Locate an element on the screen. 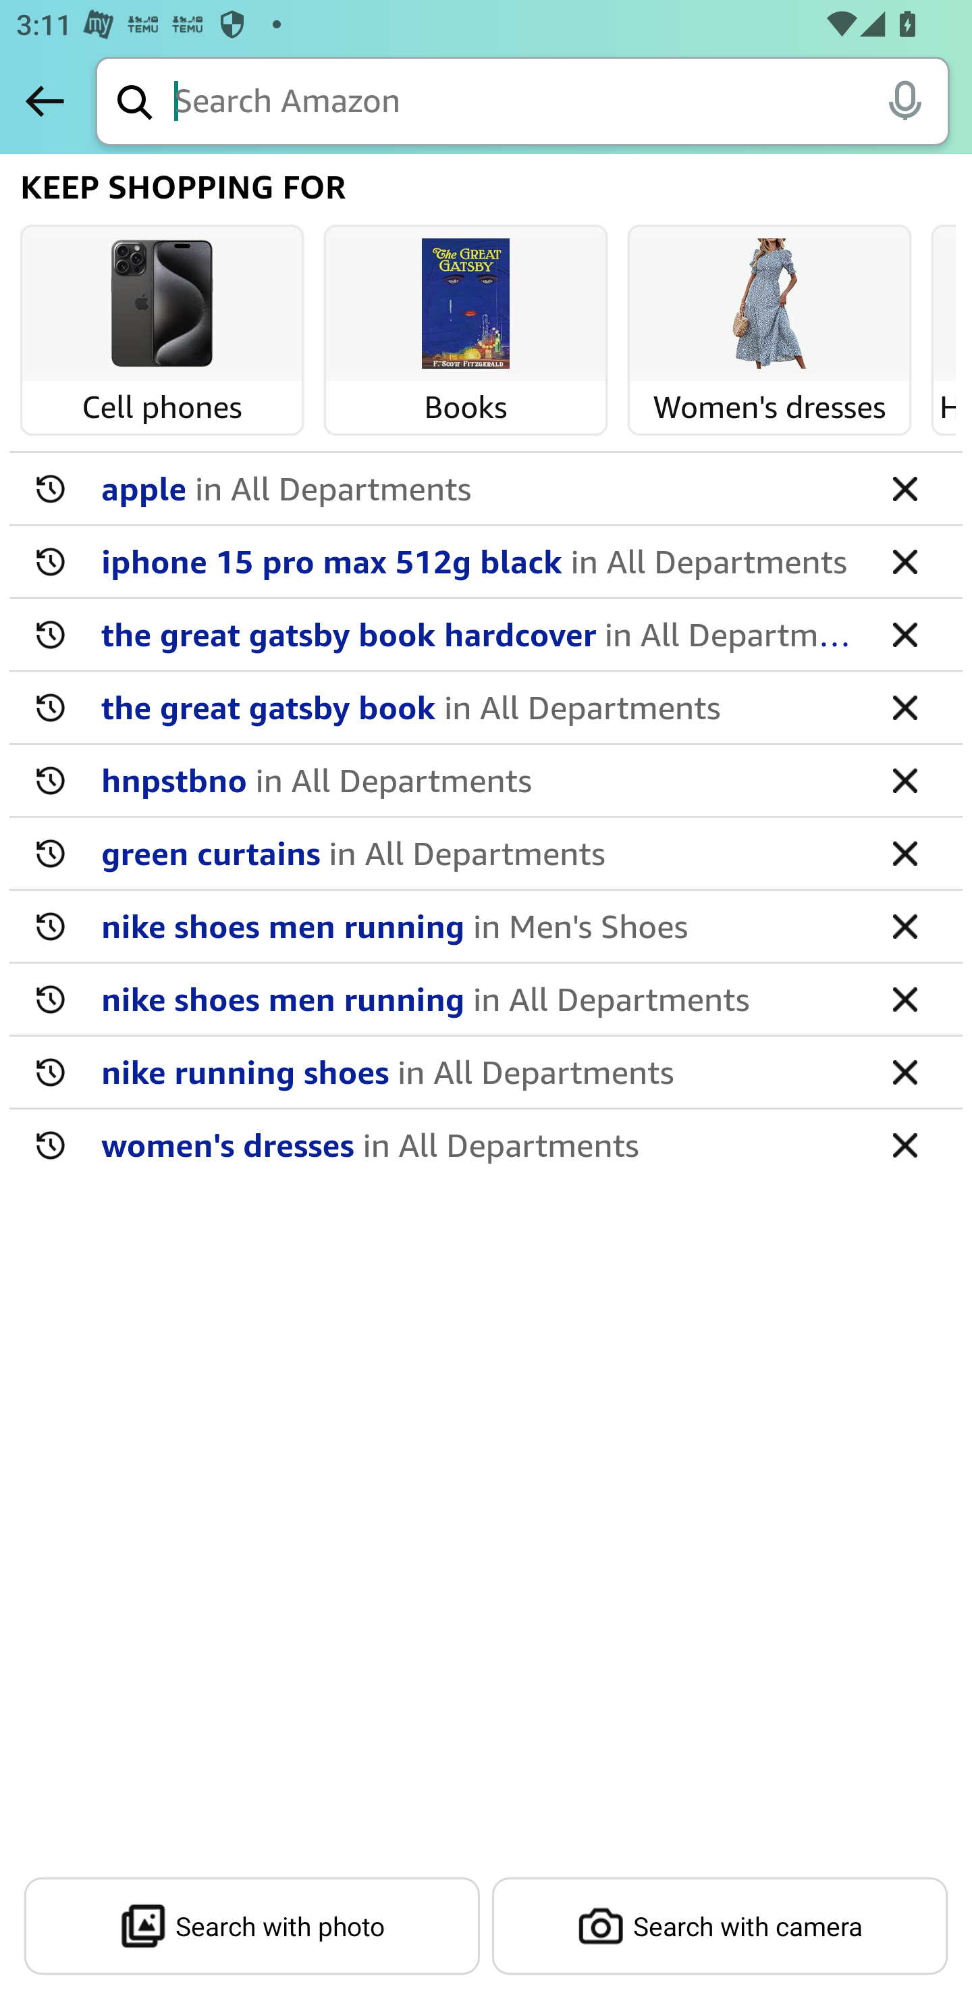  Search with camera is located at coordinates (720, 1926).